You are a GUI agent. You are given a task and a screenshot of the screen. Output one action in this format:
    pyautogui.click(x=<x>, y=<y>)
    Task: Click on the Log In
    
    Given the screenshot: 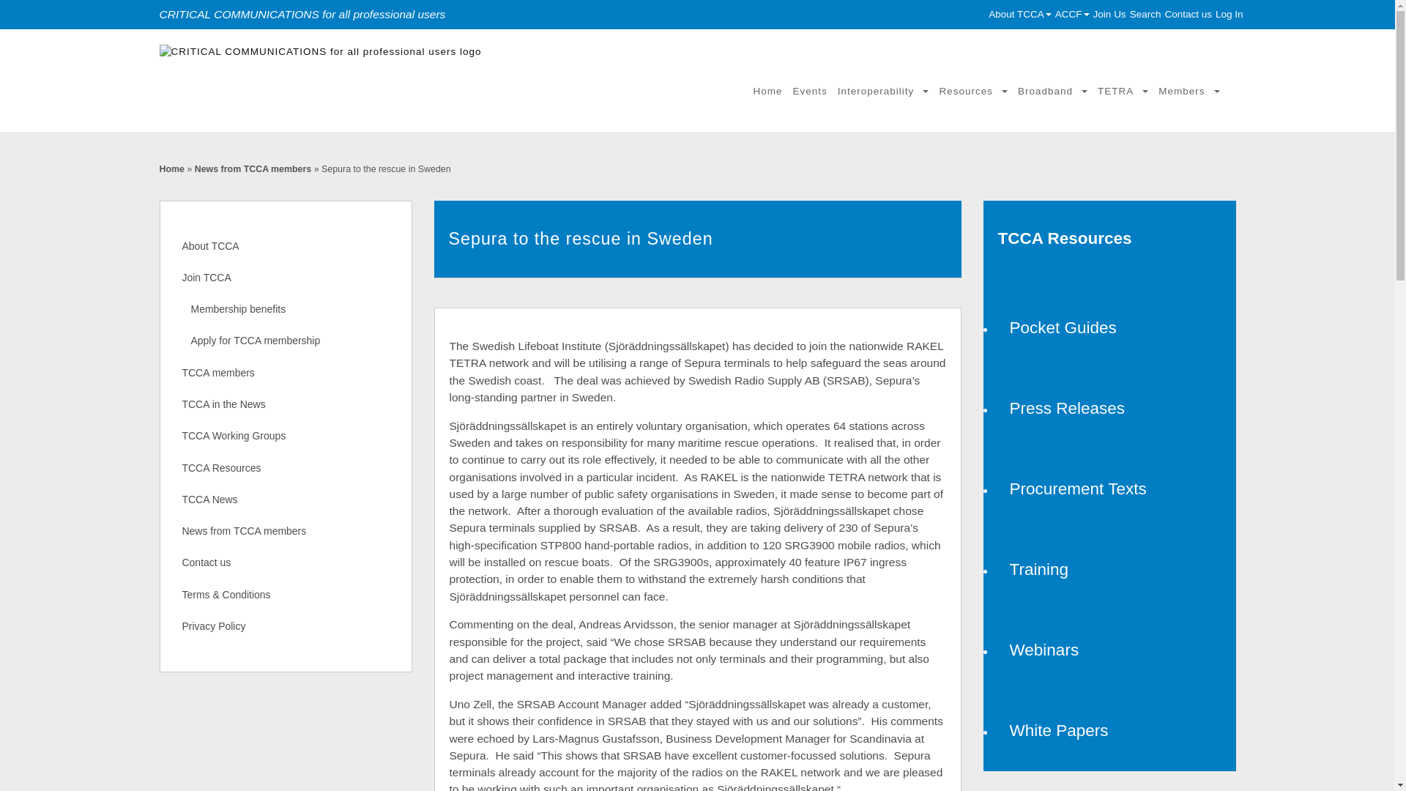 What is the action you would take?
    pyautogui.click(x=1229, y=14)
    